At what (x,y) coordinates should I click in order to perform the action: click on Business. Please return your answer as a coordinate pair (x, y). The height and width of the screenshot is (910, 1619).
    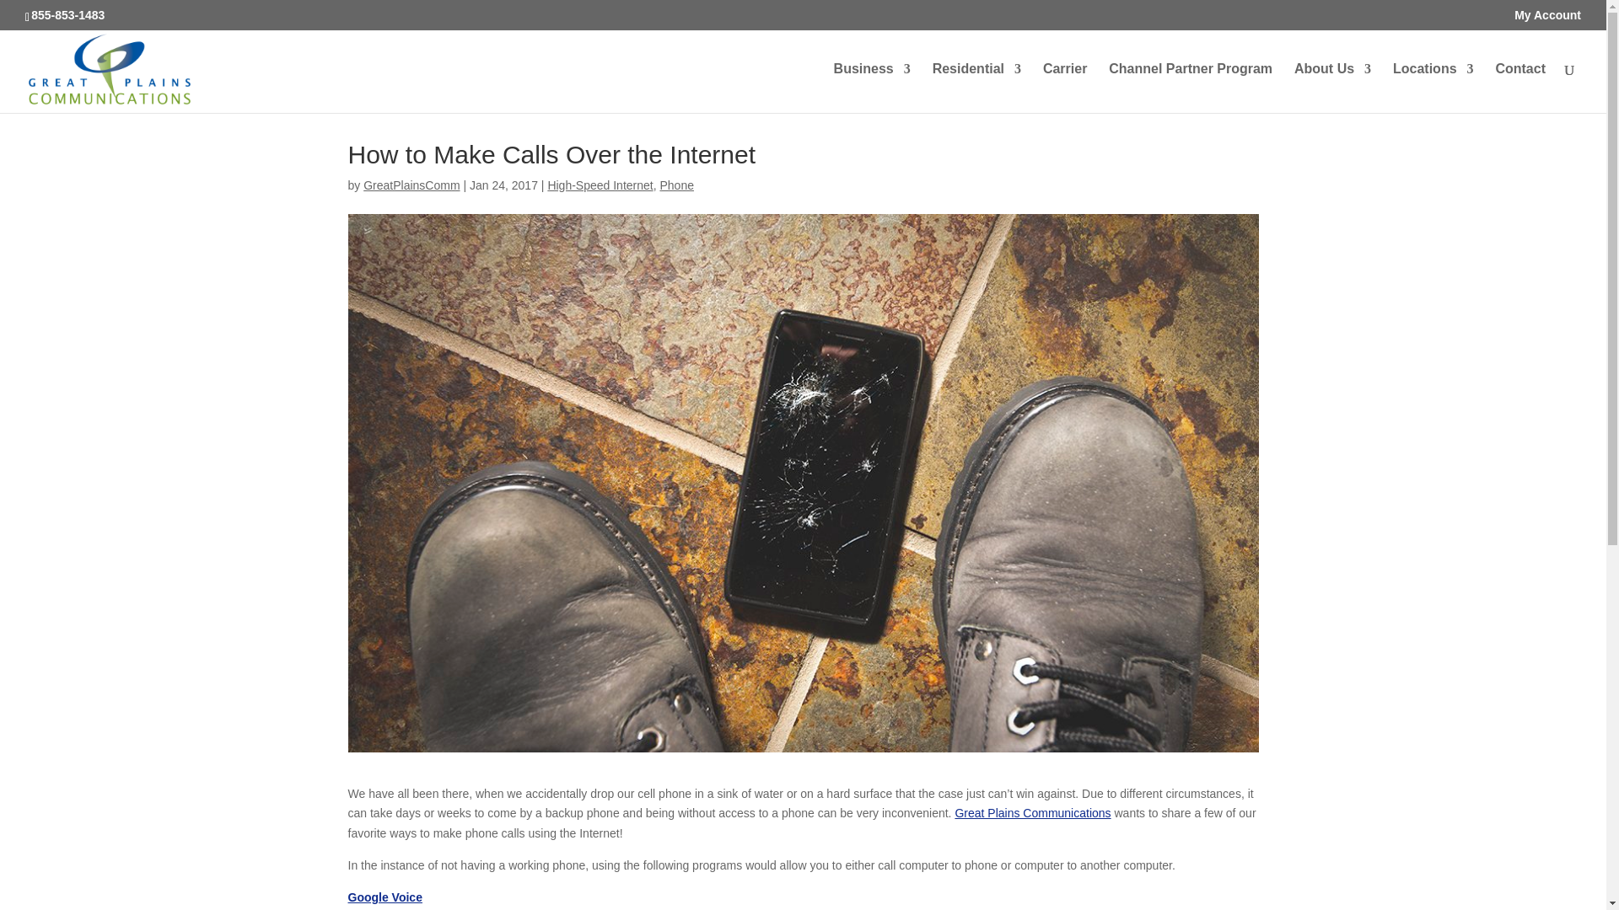
    Looking at the image, I should click on (872, 88).